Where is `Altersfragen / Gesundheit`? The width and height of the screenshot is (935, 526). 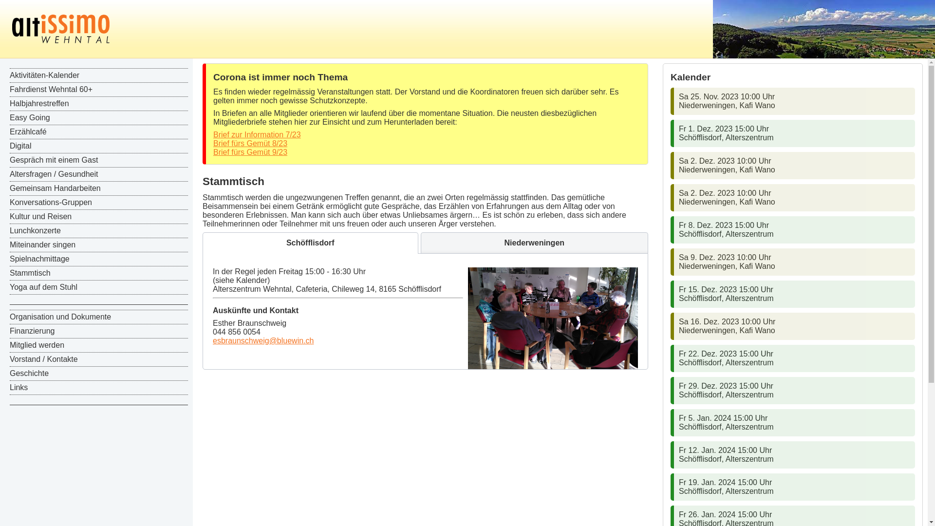
Altersfragen / Gesundheit is located at coordinates (99, 174).